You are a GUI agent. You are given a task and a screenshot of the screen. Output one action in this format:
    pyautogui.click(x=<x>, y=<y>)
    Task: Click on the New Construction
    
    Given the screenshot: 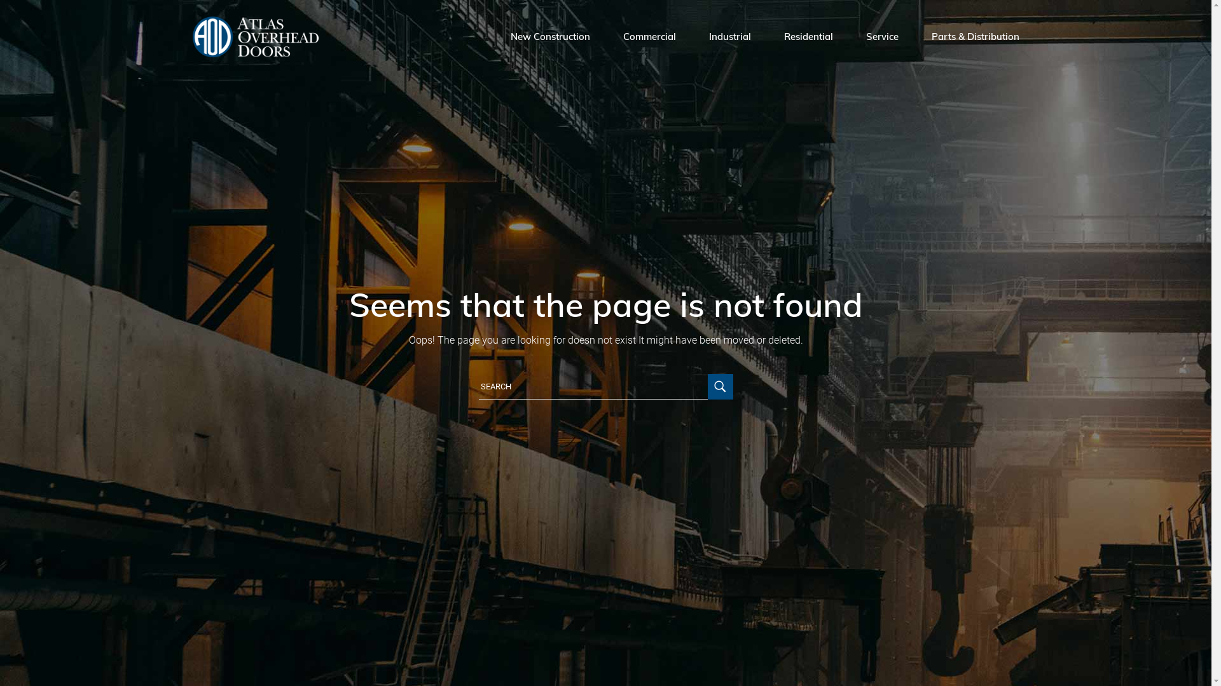 What is the action you would take?
    pyautogui.click(x=549, y=37)
    